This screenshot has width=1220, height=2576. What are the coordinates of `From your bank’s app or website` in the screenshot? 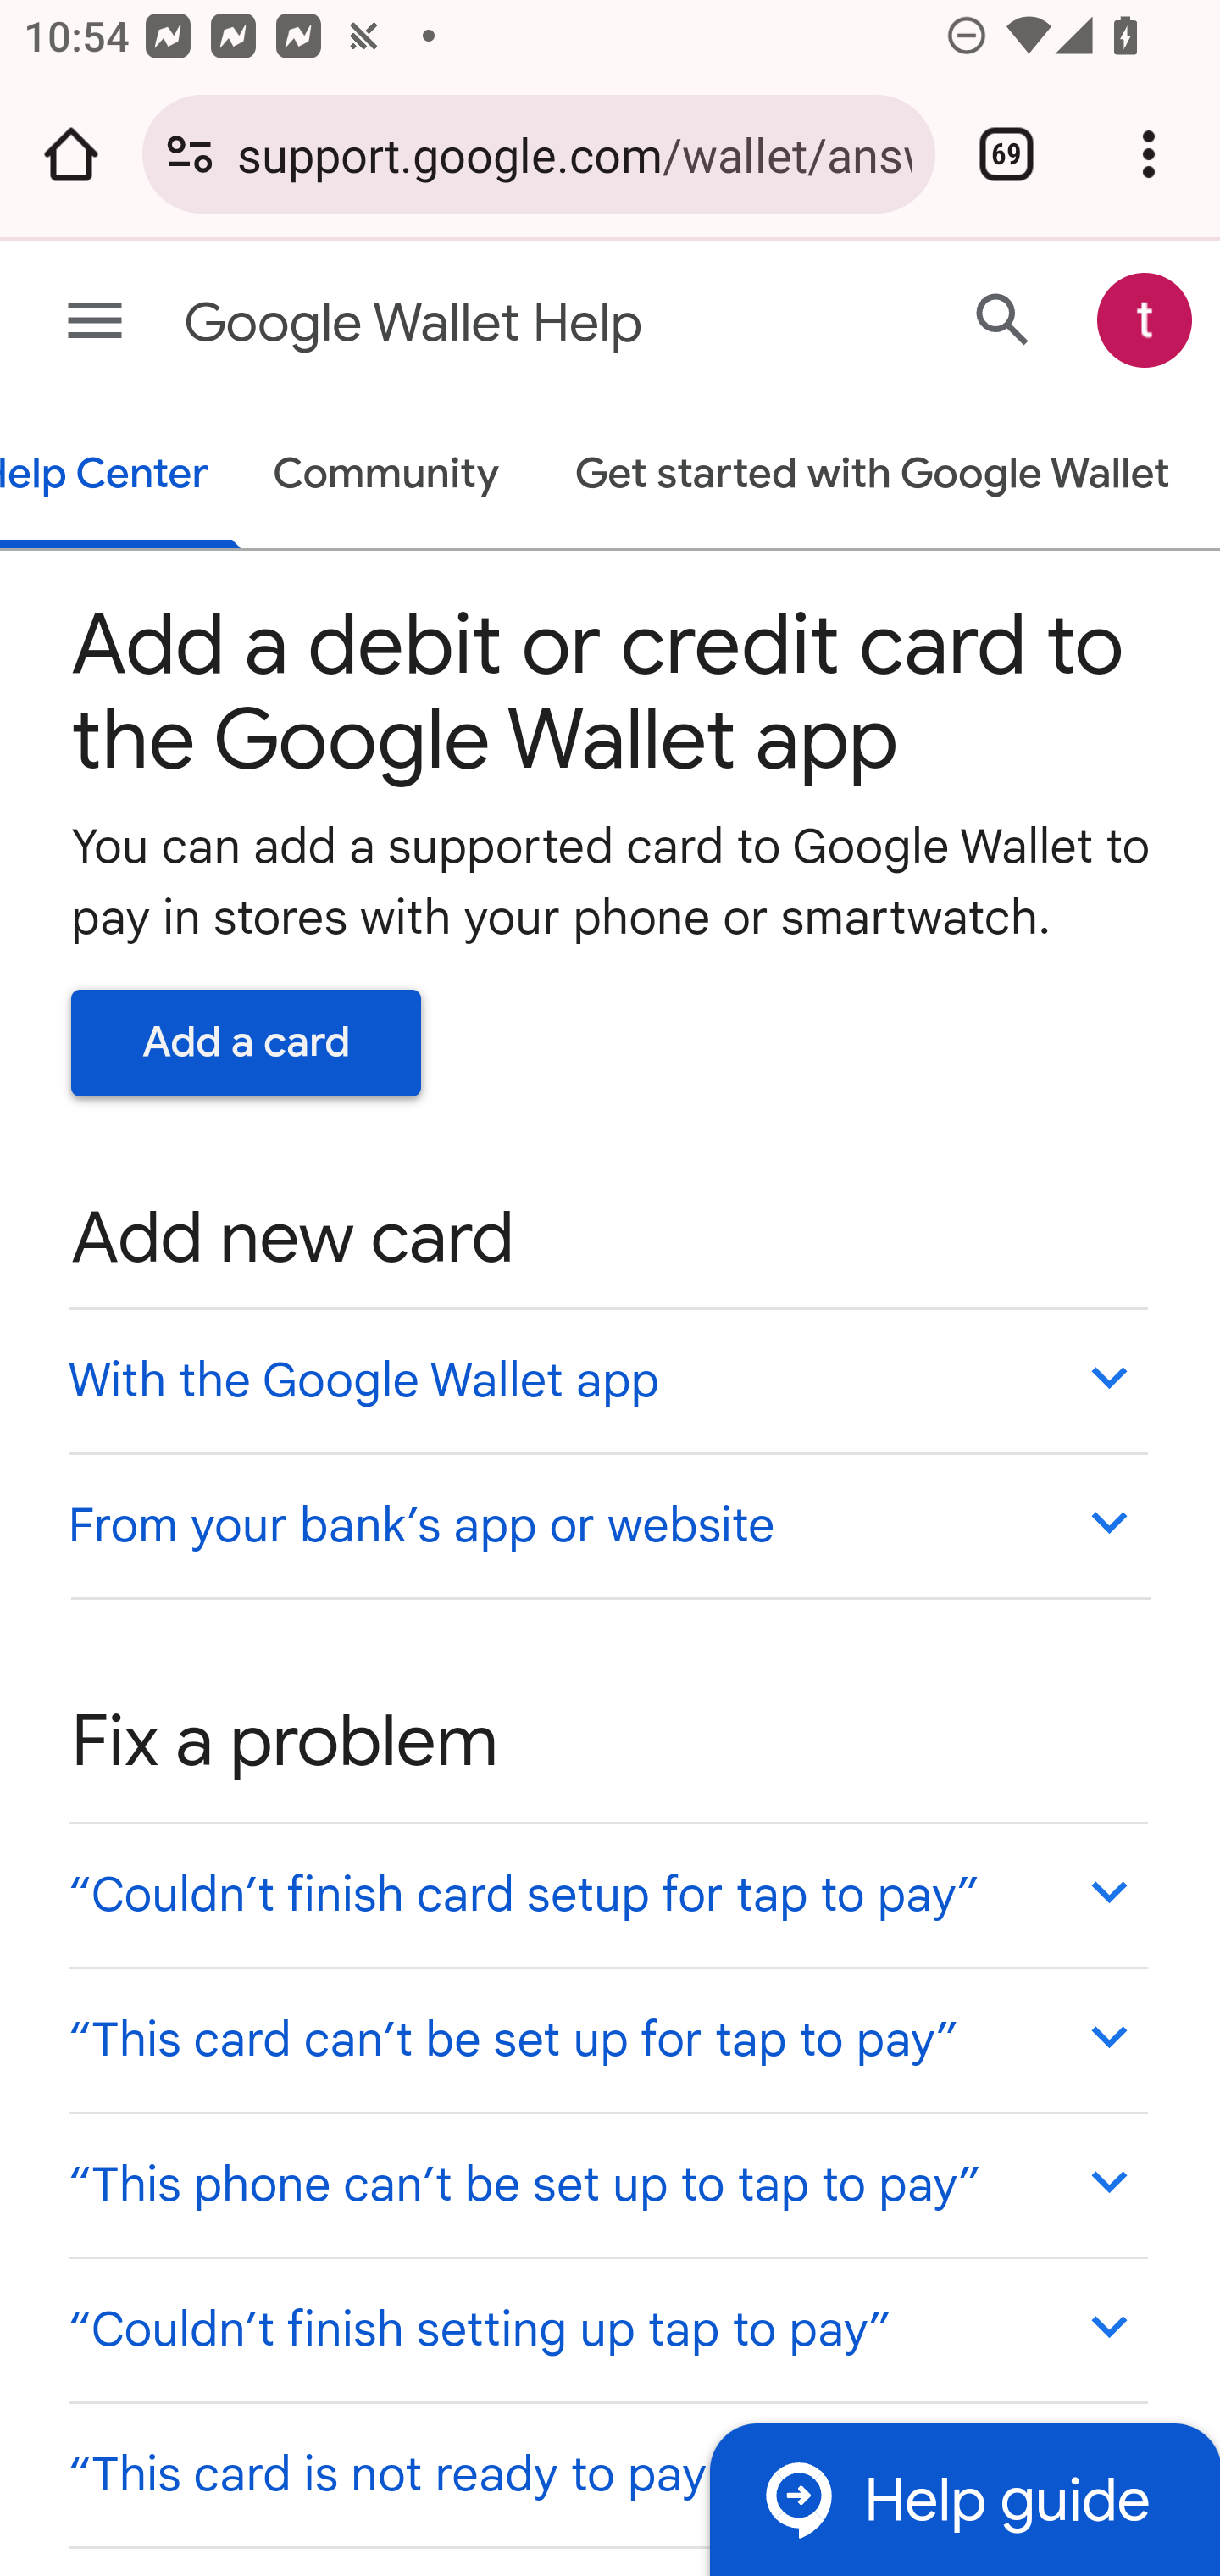 It's located at (607, 1524).